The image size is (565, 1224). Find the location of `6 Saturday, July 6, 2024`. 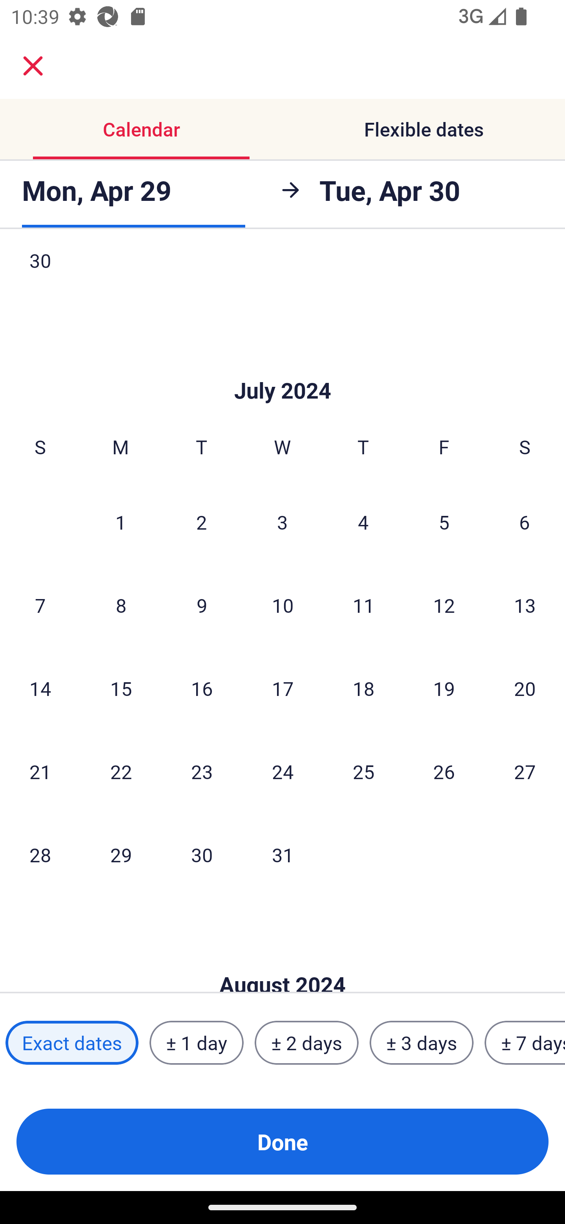

6 Saturday, July 6, 2024 is located at coordinates (525, 522).